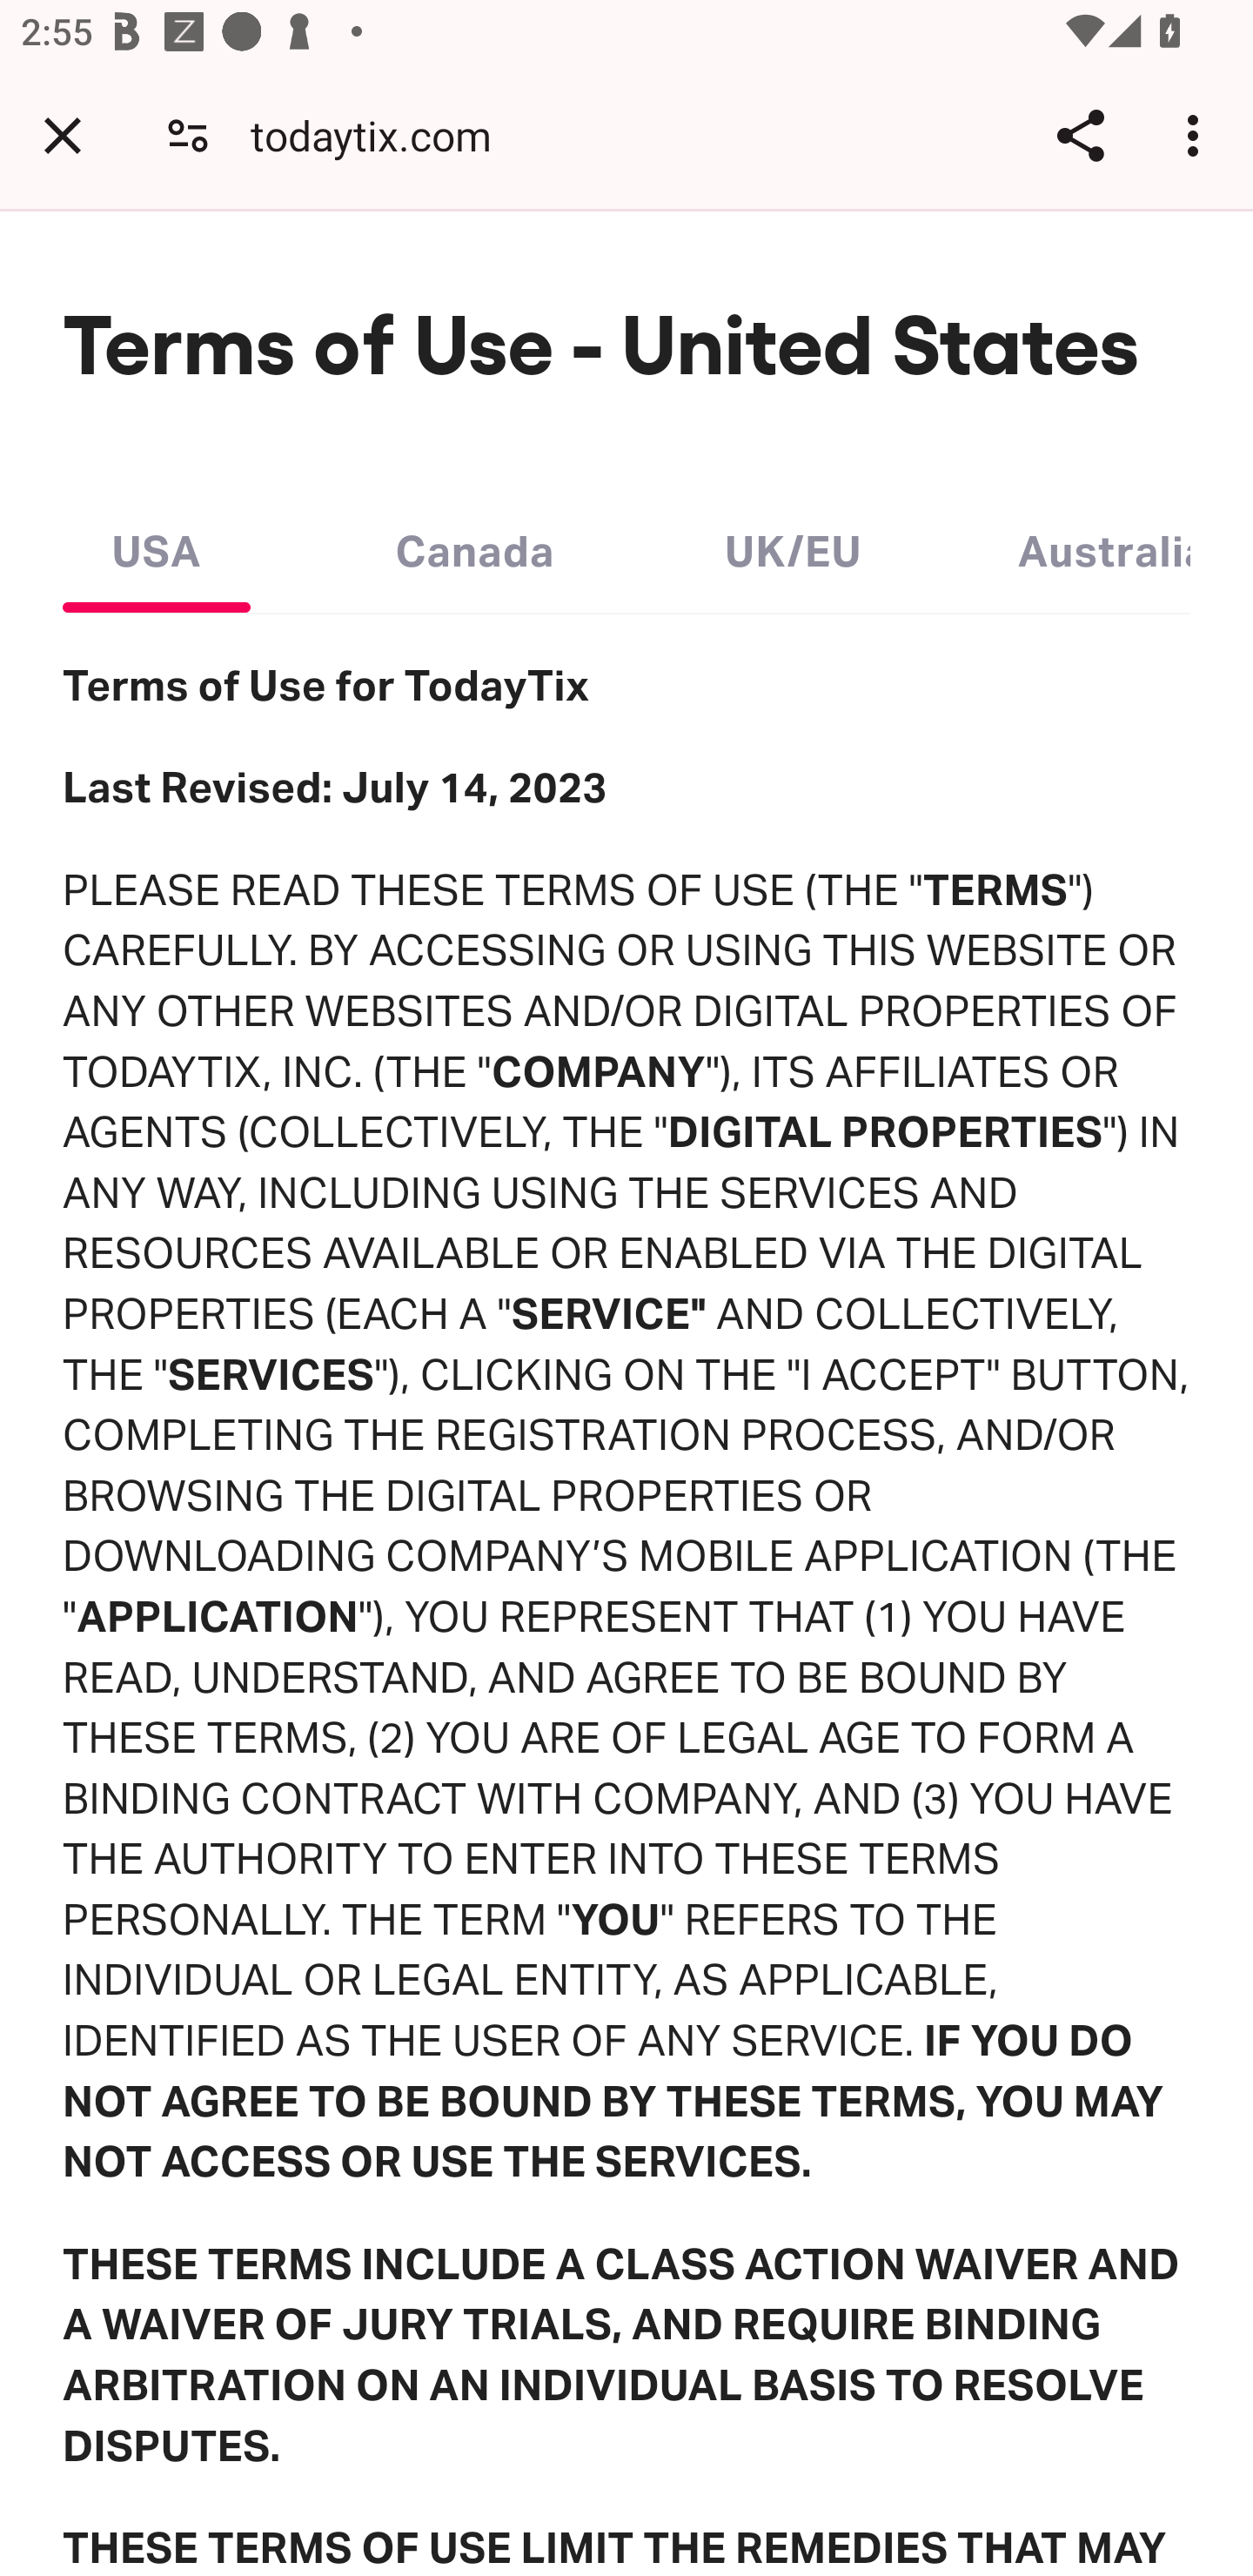  What do you see at coordinates (157, 543) in the screenshot?
I see `USA` at bounding box center [157, 543].